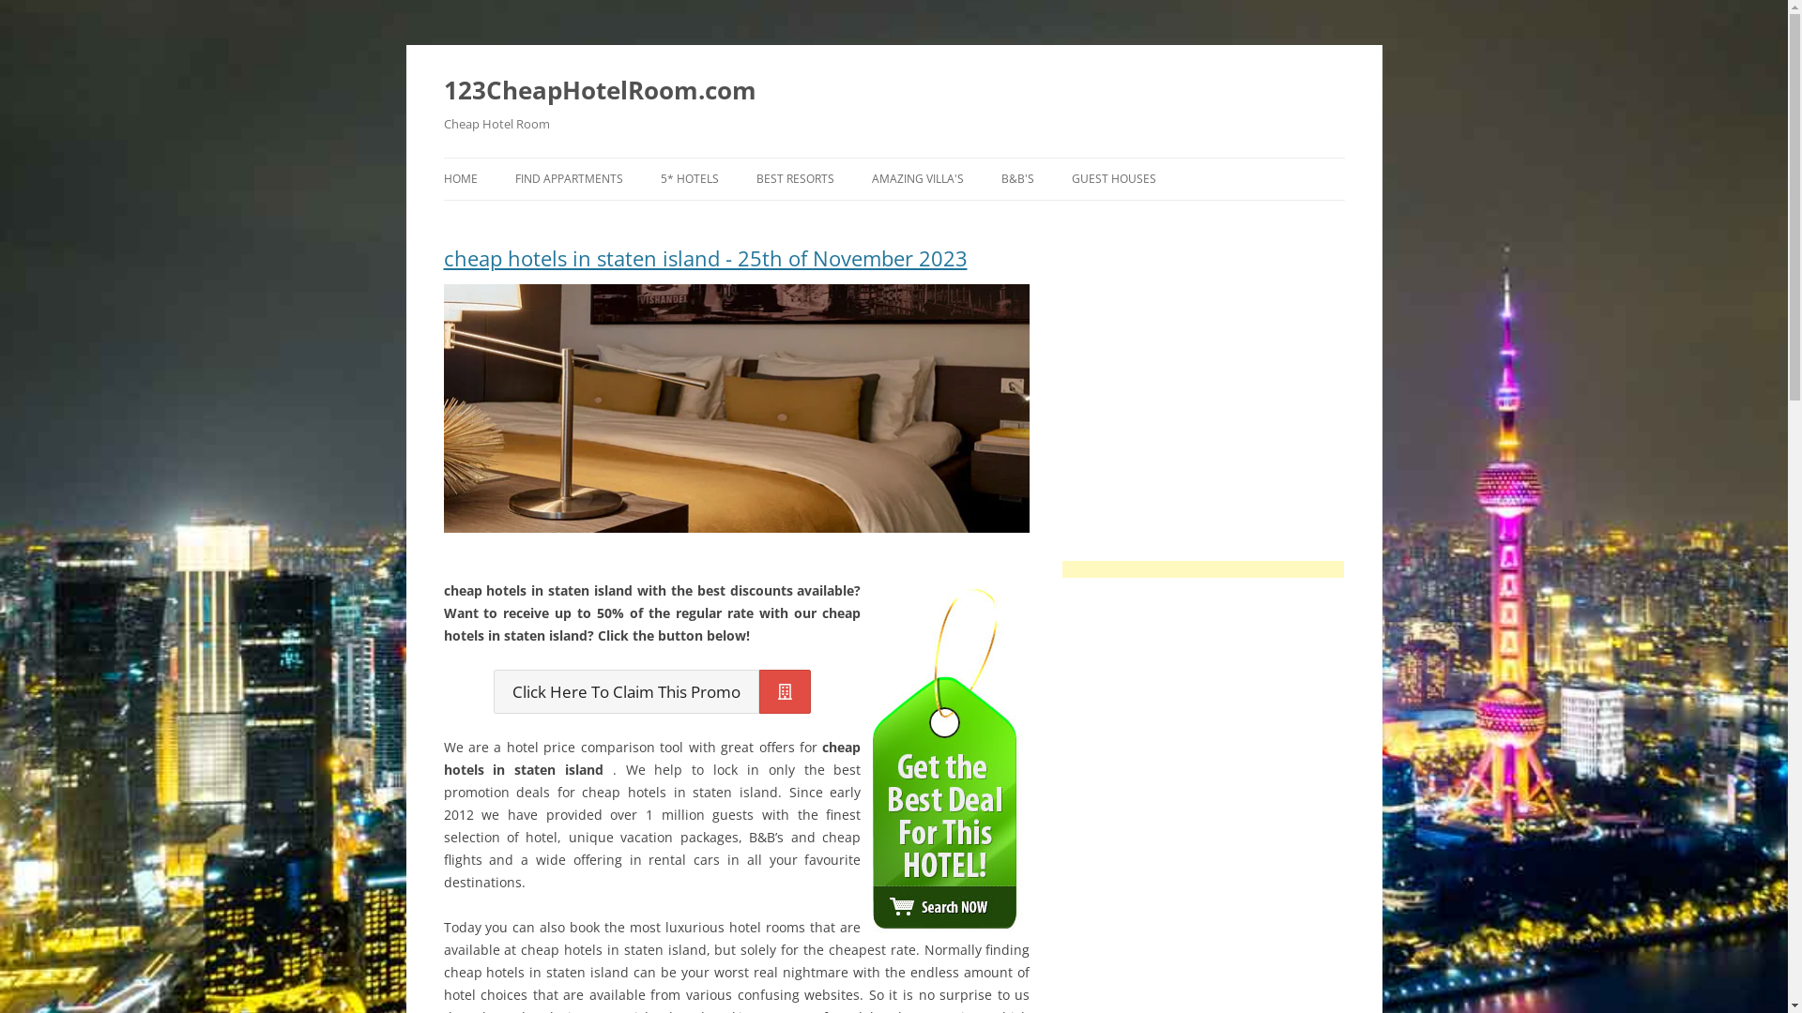  What do you see at coordinates (1017, 179) in the screenshot?
I see `B&B'S` at bounding box center [1017, 179].